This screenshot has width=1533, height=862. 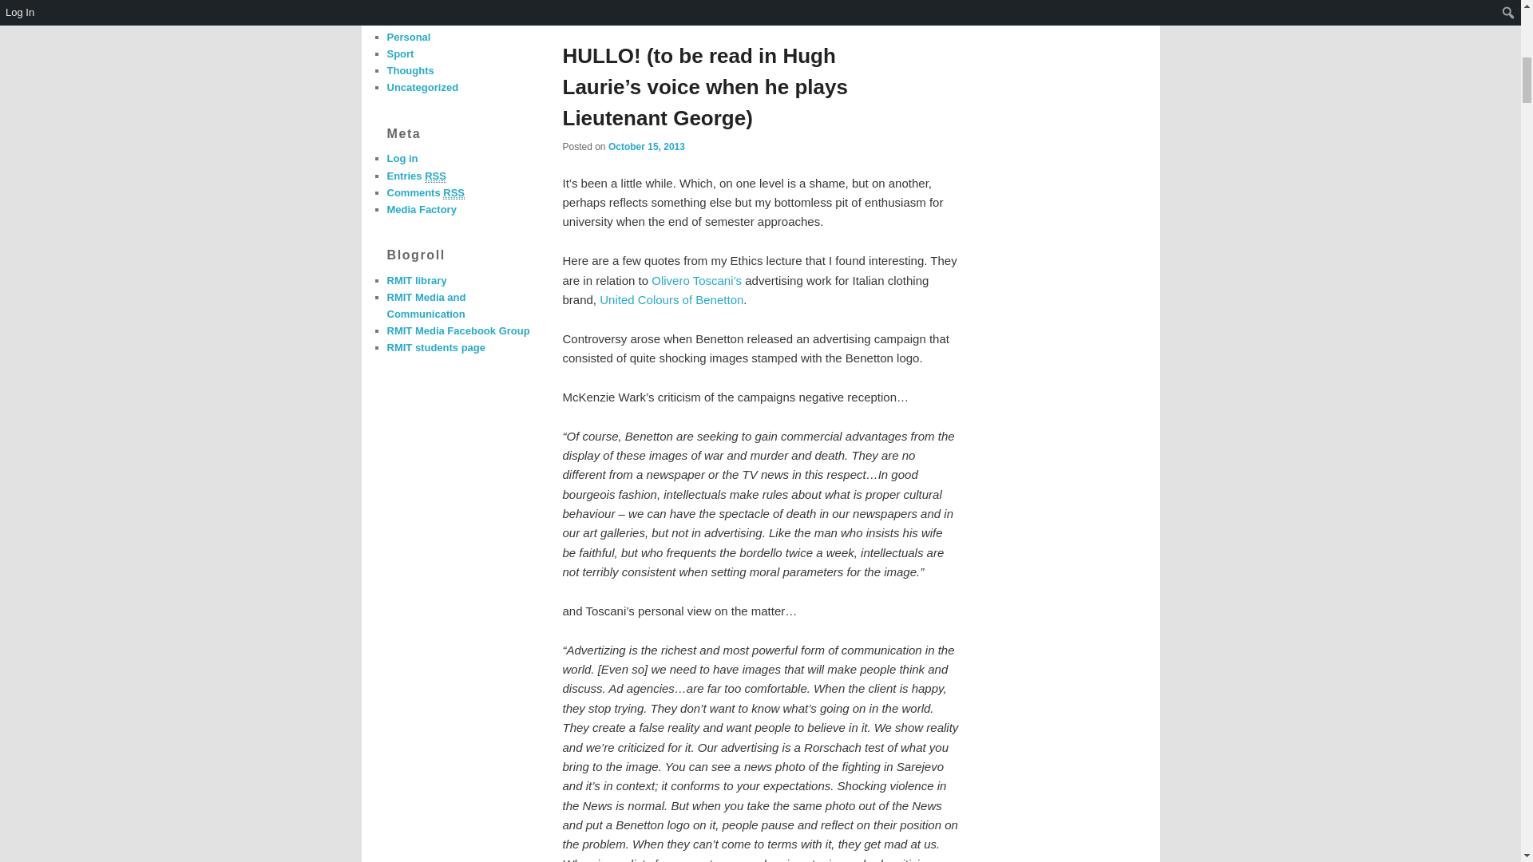 I want to click on United Colours of Benetton, so click(x=671, y=300).